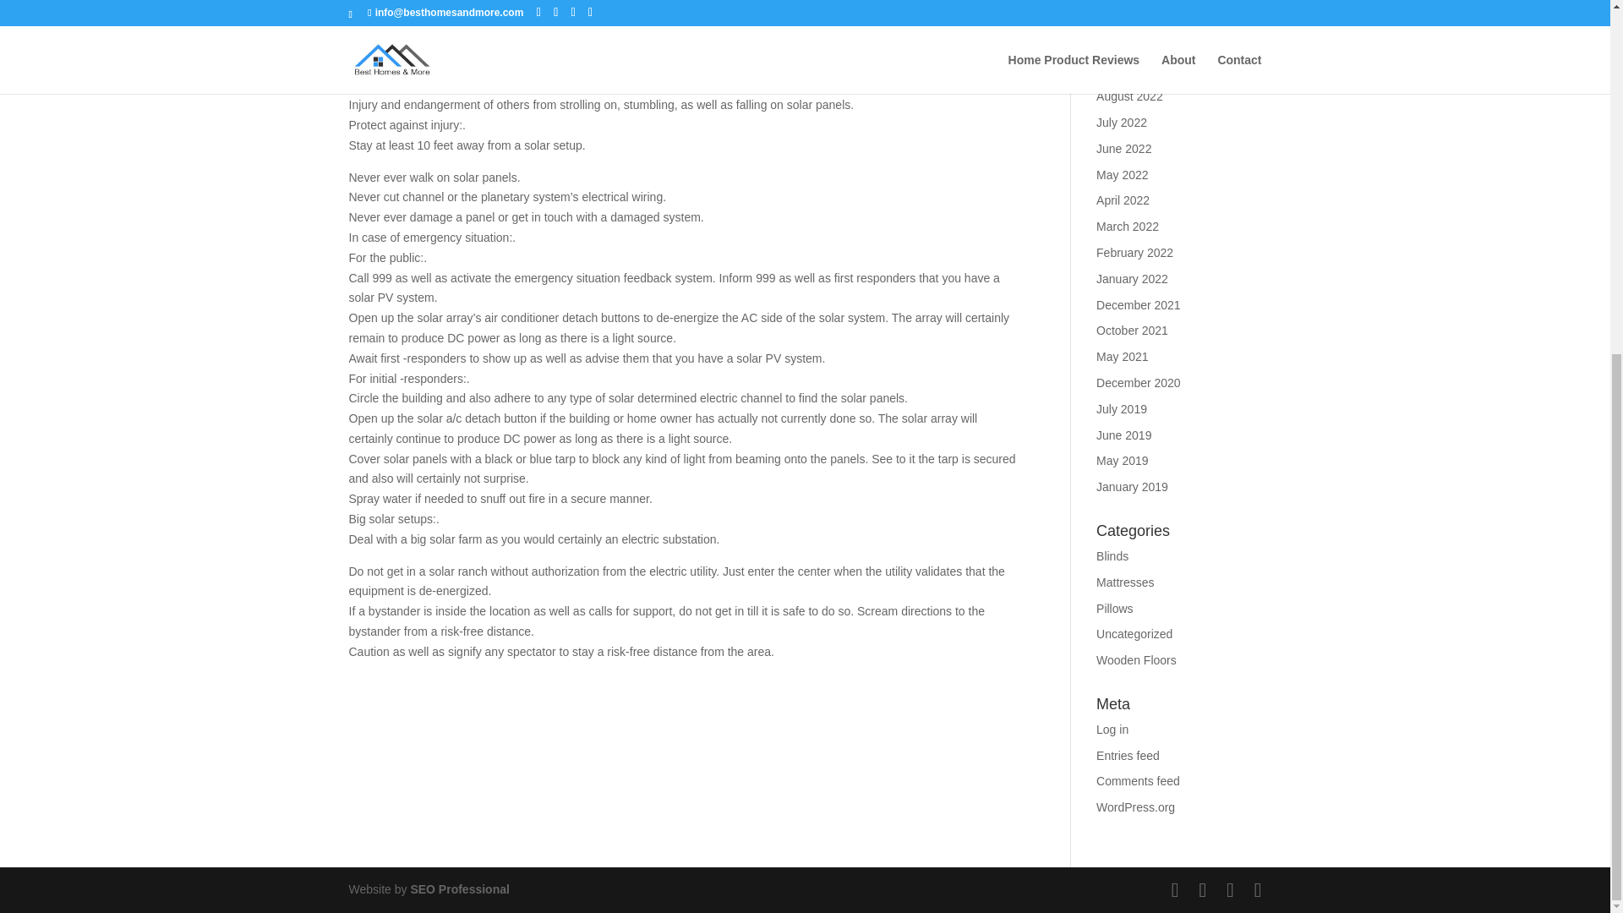  Describe the element at coordinates (1139, 382) in the screenshot. I see `December 2020` at that location.